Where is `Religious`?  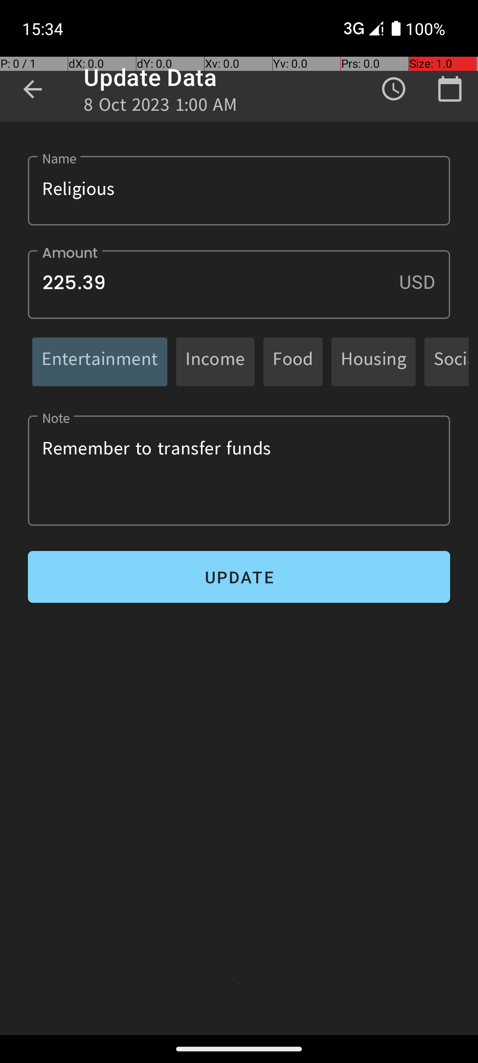
Religious is located at coordinates (239, 190).